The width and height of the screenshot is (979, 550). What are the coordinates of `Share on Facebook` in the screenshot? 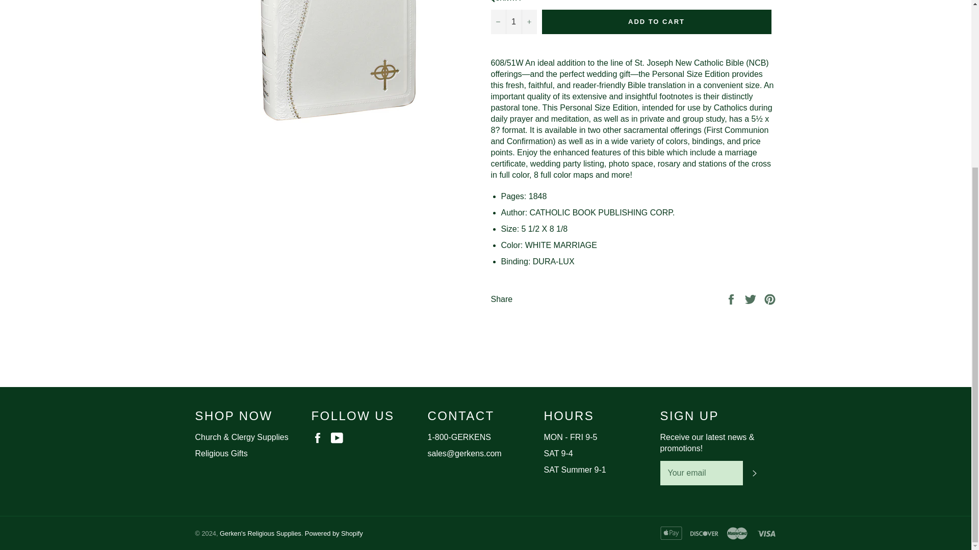 It's located at (732, 298).